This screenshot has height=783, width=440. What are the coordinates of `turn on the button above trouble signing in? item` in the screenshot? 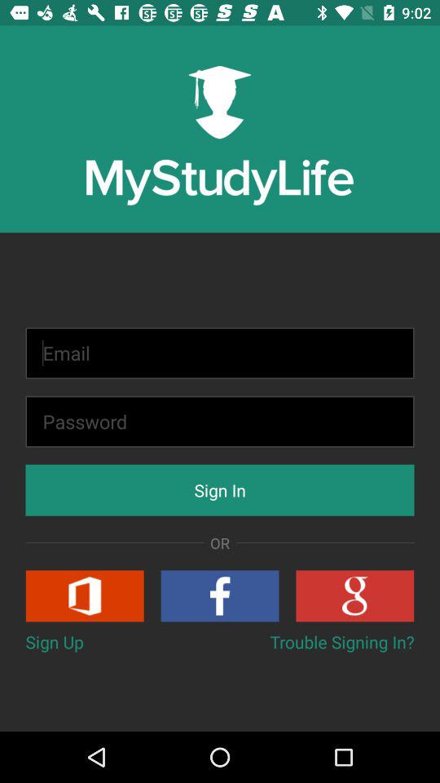 It's located at (355, 595).